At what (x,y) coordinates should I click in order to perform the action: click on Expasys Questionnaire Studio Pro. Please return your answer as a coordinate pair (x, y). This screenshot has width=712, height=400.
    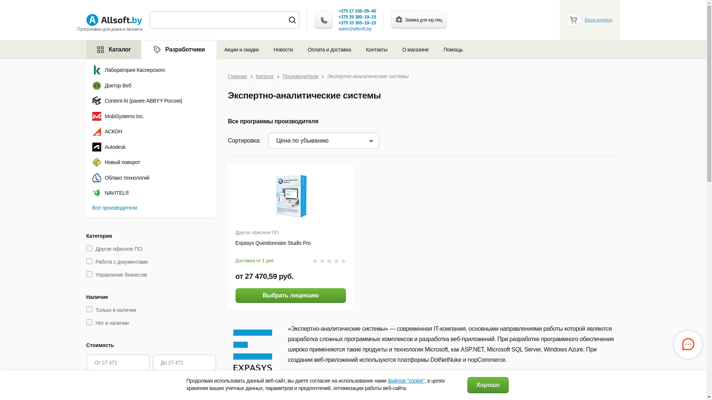
    Looking at the image, I should click on (273, 243).